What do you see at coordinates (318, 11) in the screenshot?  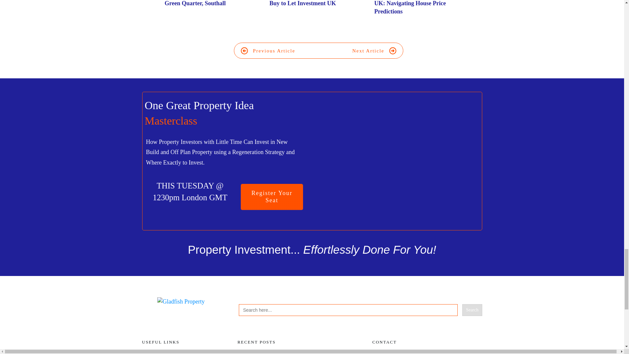 I see `House Price Predictions: Navigating Buy to Let Investment UK` at bounding box center [318, 11].